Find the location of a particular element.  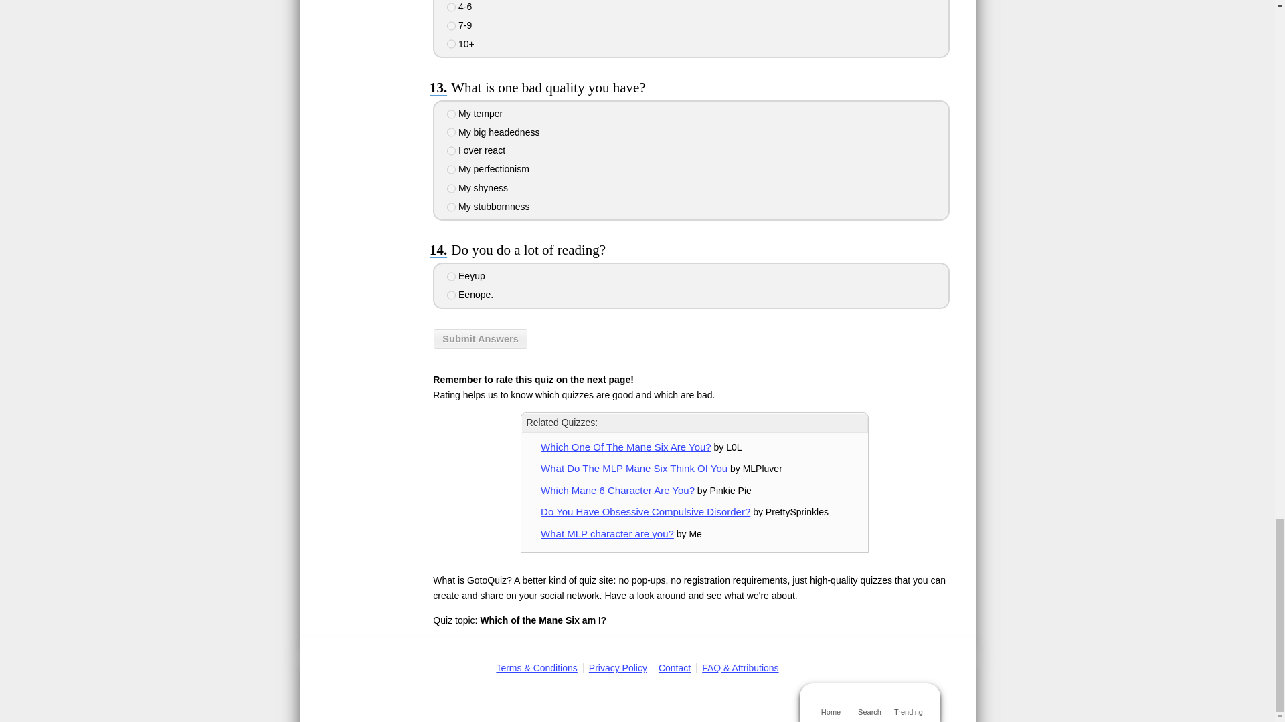

Which Mane 6 Character Are You? is located at coordinates (618, 489).